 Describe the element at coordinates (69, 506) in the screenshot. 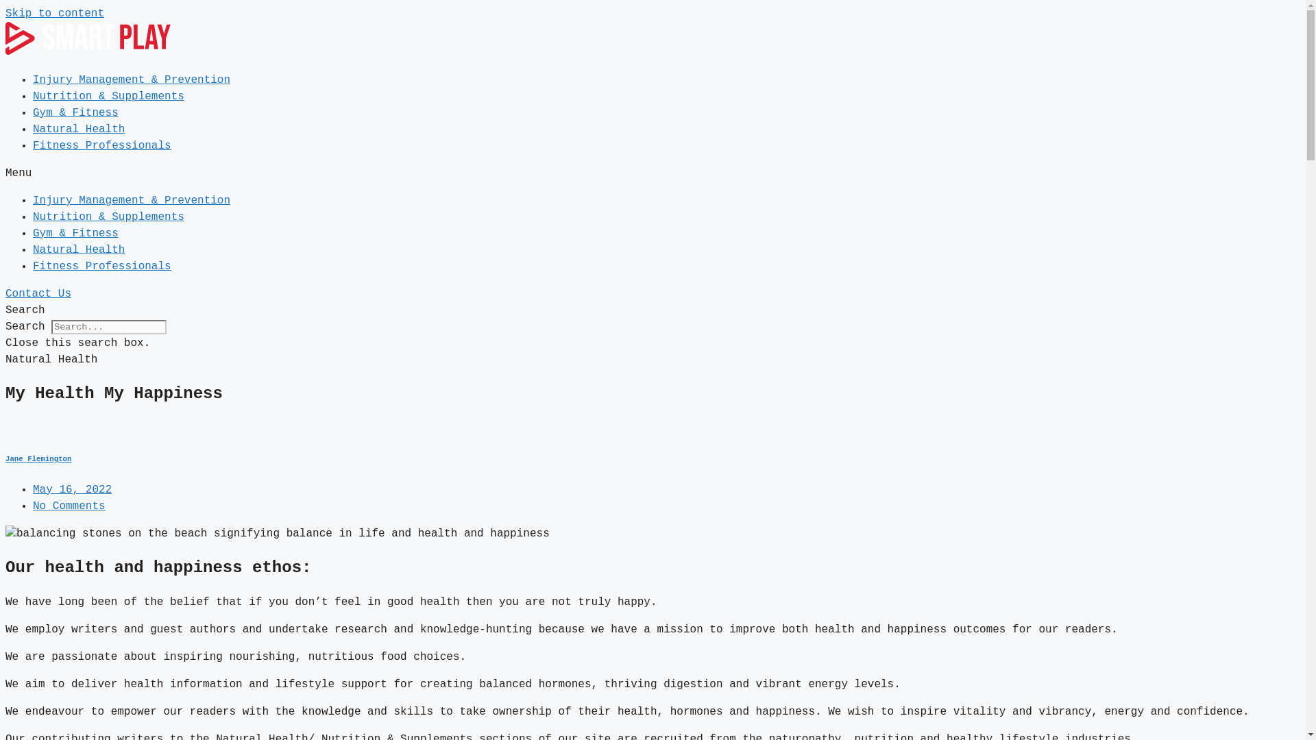

I see `No Comments` at that location.